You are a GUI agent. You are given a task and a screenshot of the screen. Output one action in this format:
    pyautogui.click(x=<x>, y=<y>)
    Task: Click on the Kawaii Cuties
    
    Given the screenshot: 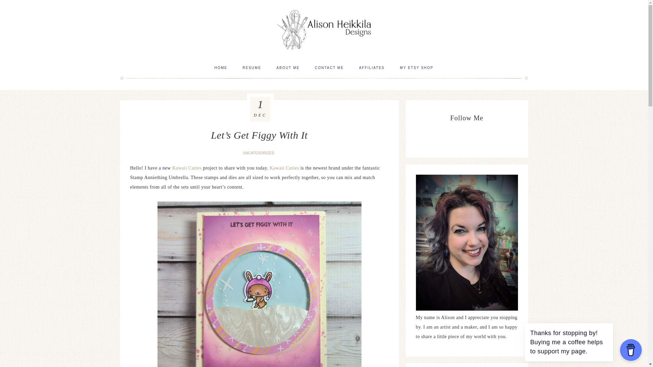 What is the action you would take?
    pyautogui.click(x=284, y=168)
    